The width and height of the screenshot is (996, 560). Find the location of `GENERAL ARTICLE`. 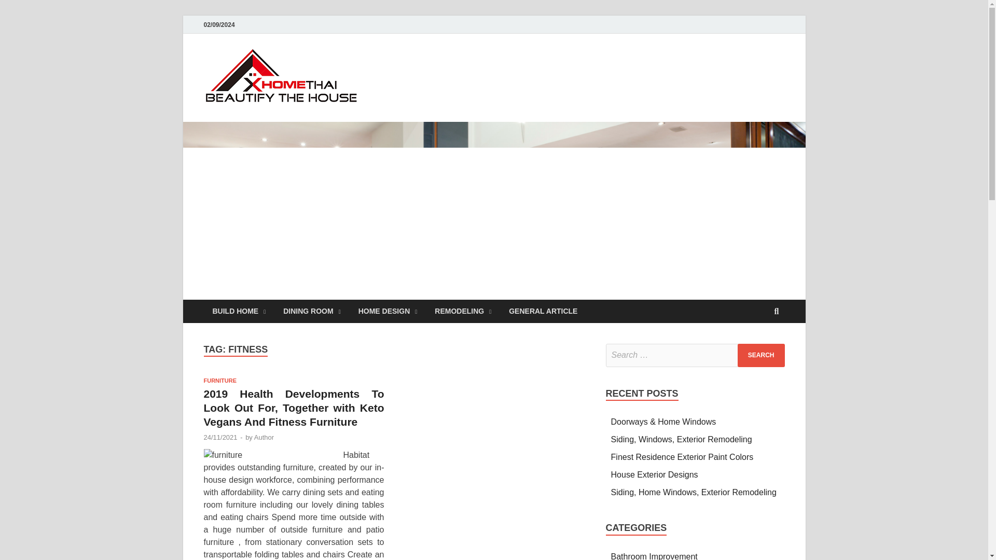

GENERAL ARTICLE is located at coordinates (543, 311).